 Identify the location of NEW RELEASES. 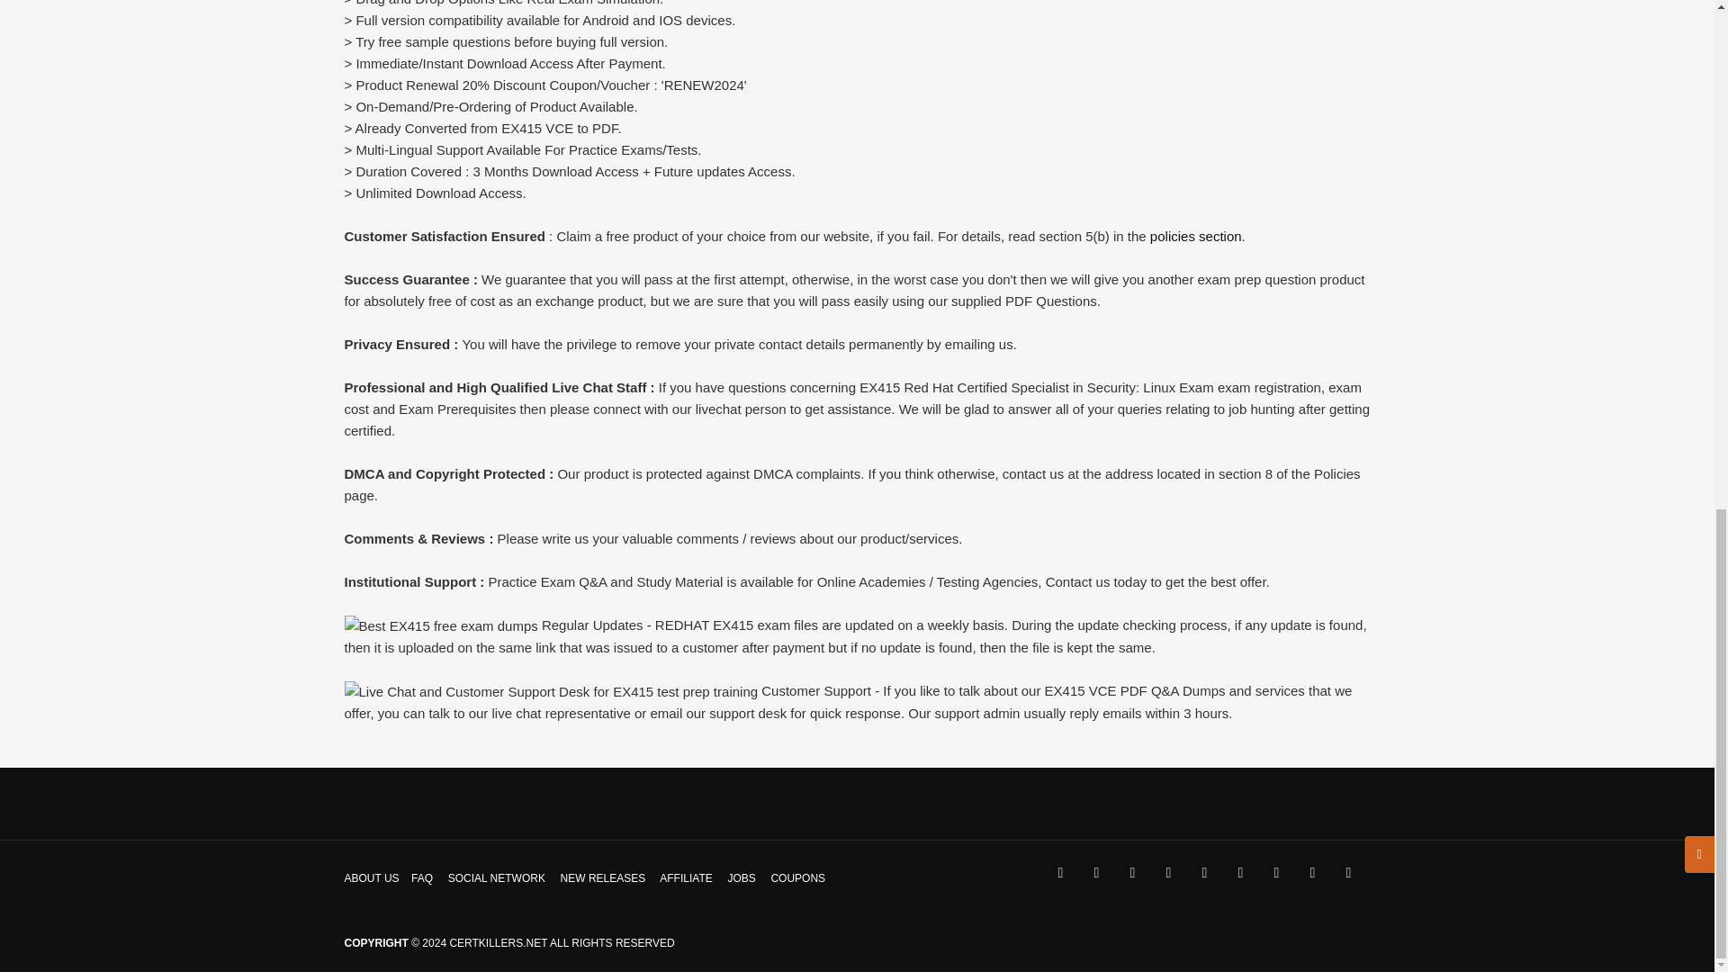
(603, 877).